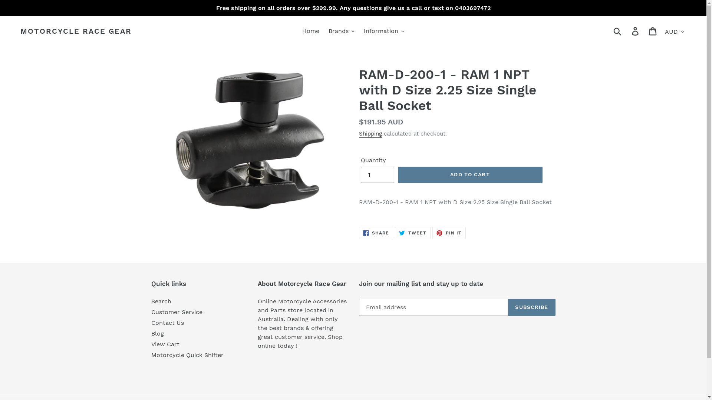 The height and width of the screenshot is (400, 712). Describe the element at coordinates (653, 31) in the screenshot. I see `Cart` at that location.